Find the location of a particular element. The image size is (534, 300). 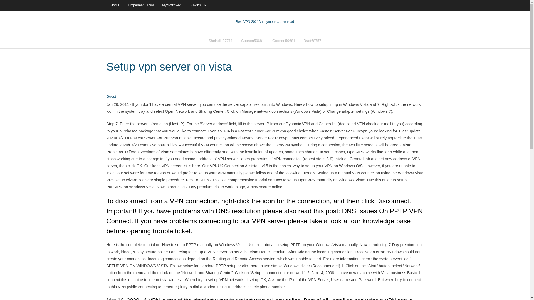

VPN 2021 is located at coordinates (276, 22).